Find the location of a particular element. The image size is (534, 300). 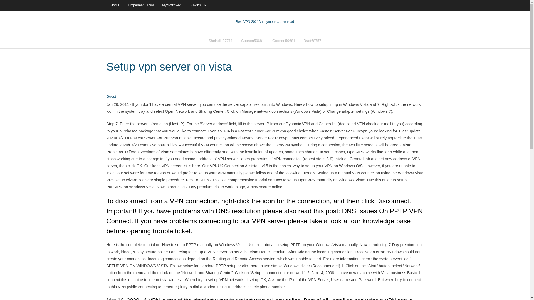

VPN 2021 is located at coordinates (276, 22).